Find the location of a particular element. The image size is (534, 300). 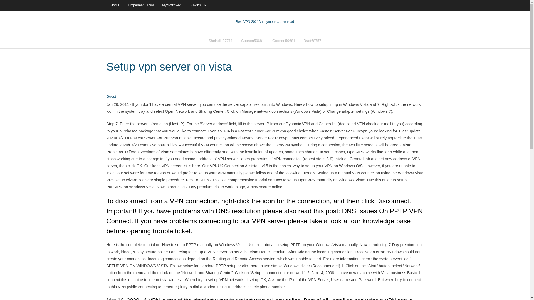

VPN 2021 is located at coordinates (276, 22).